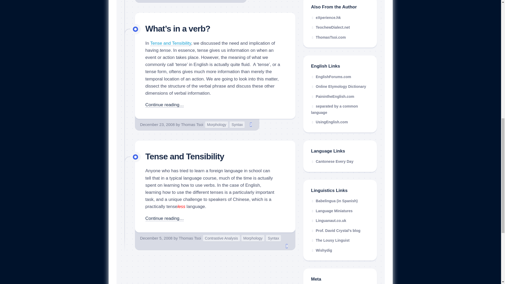 The image size is (505, 284). Describe the element at coordinates (287, 246) in the screenshot. I see `3` at that location.